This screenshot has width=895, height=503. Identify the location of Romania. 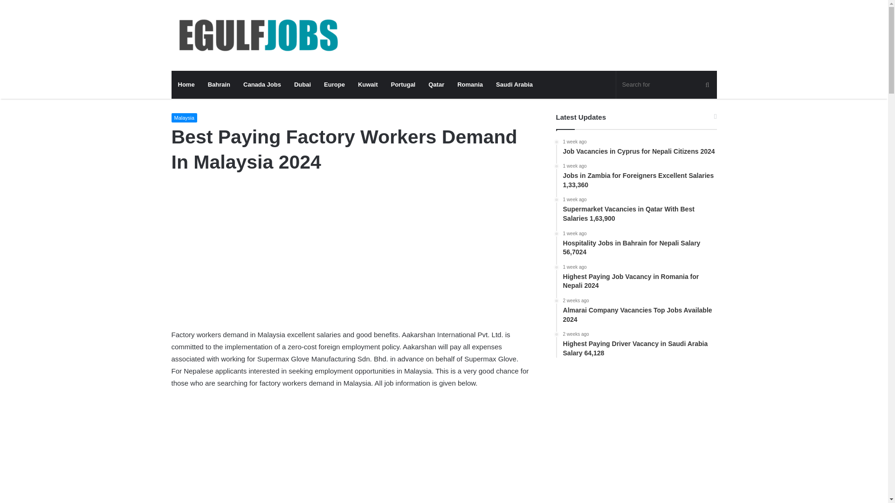
(470, 85).